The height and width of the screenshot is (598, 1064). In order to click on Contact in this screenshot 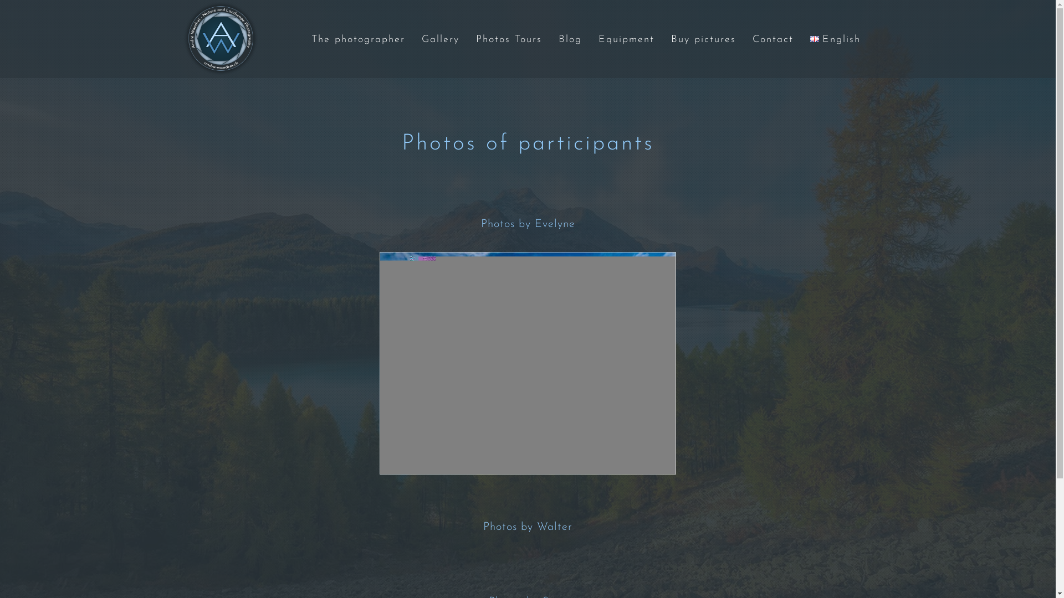, I will do `click(773, 40)`.